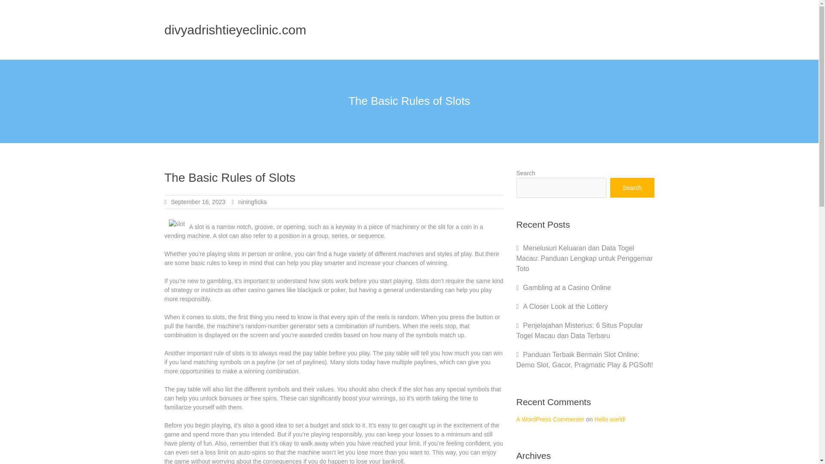 The image size is (825, 464). What do you see at coordinates (567, 287) in the screenshot?
I see `Gambling at a Casino Online` at bounding box center [567, 287].